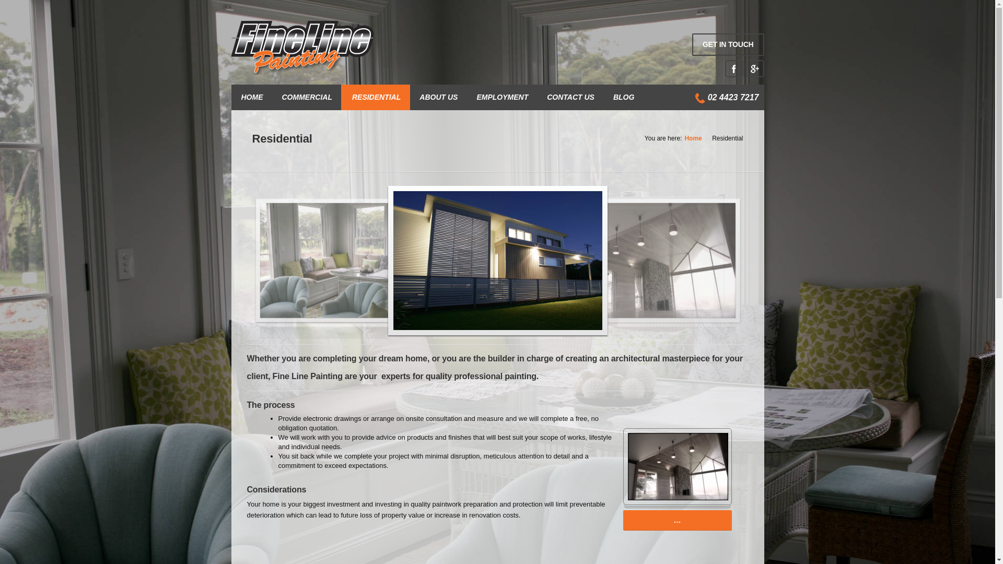 The image size is (1003, 564). I want to click on Fine Line Painting, so click(303, 48).